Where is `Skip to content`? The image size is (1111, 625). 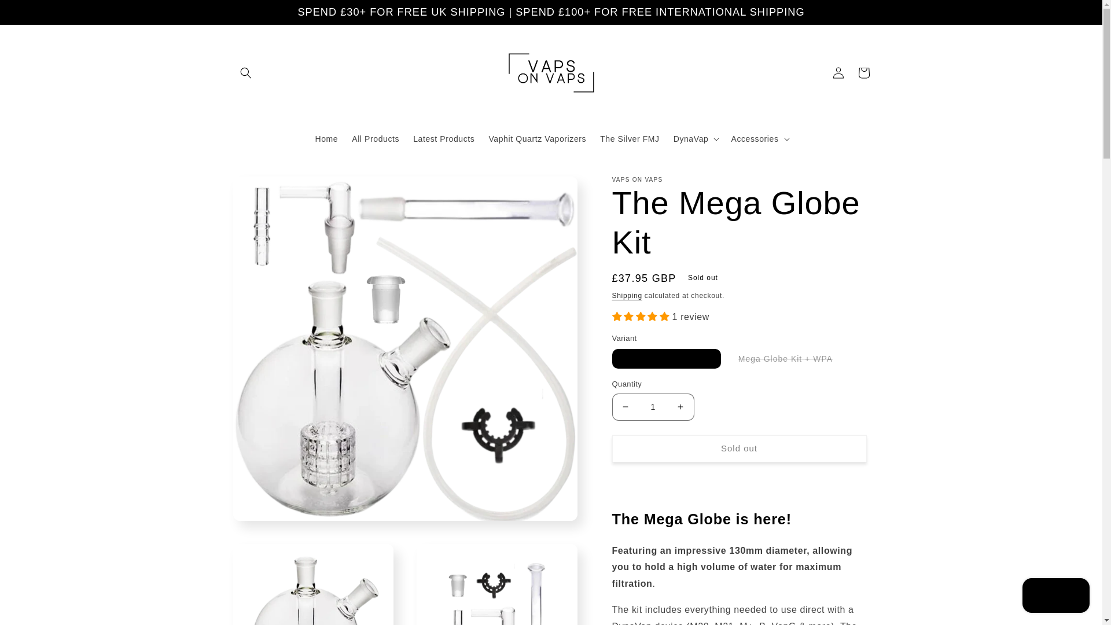
Skip to content is located at coordinates (35, 13).